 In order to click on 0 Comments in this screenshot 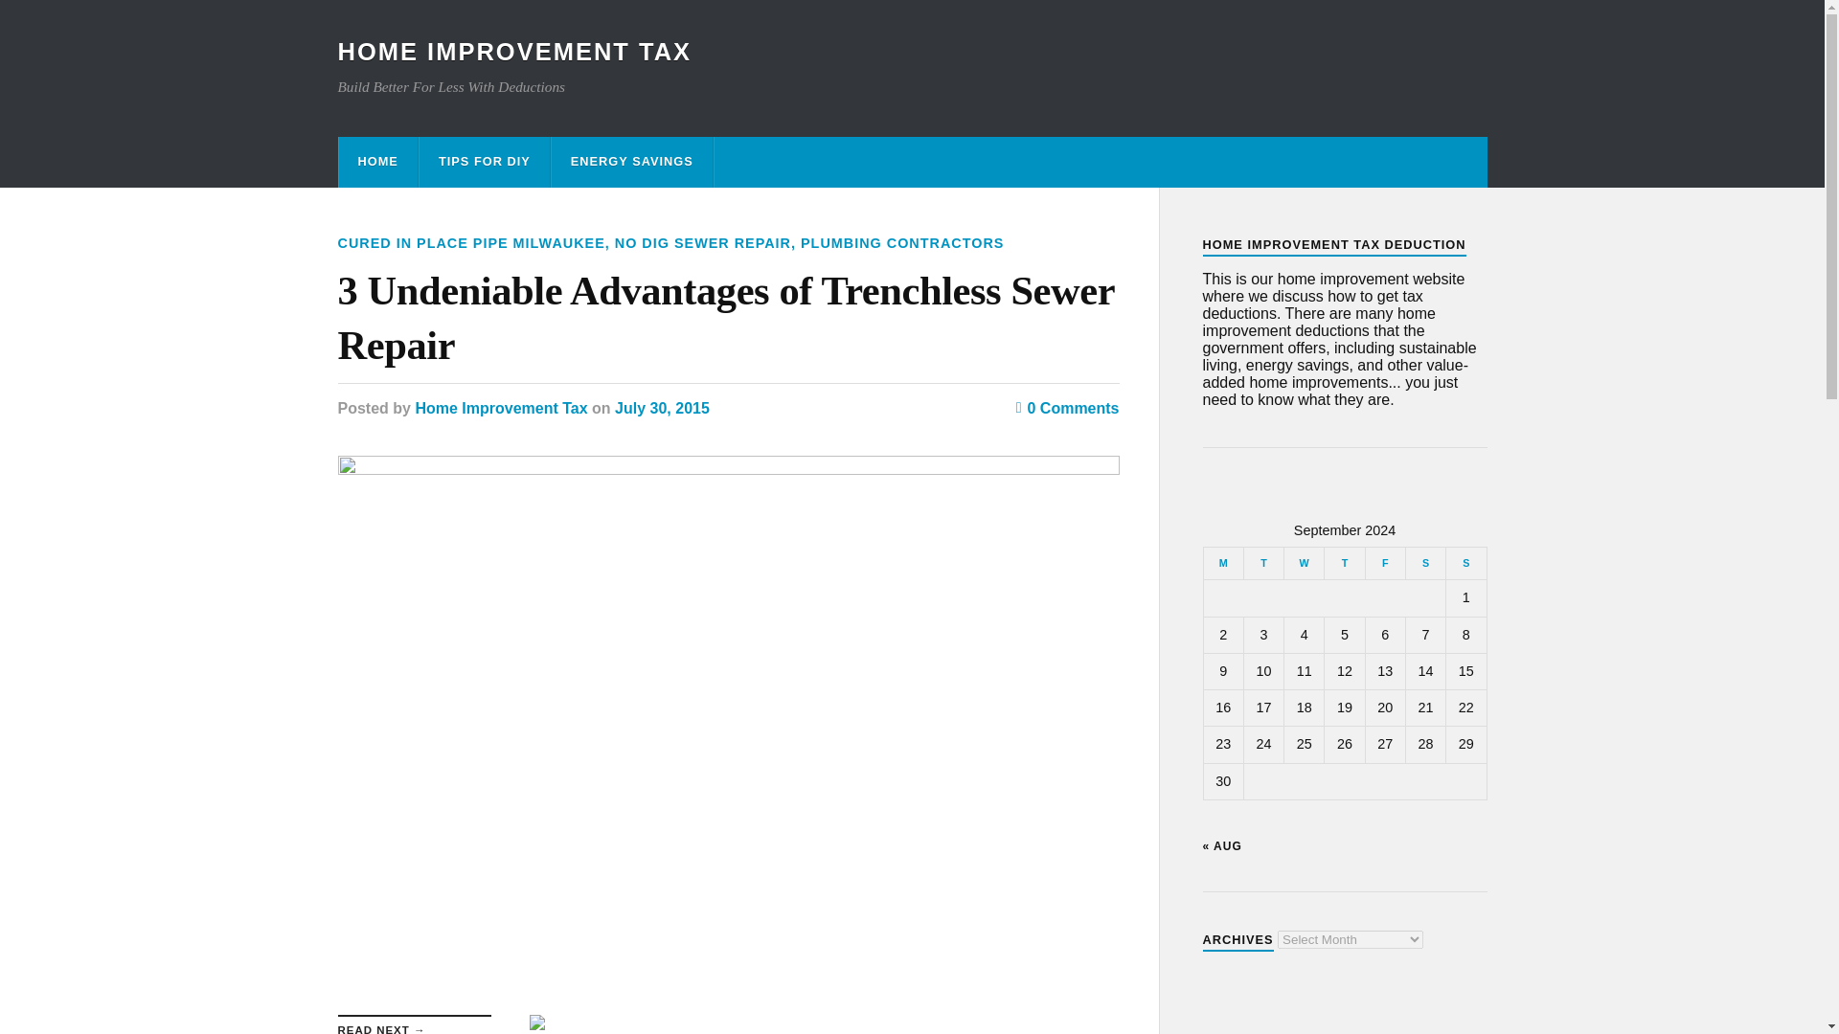, I will do `click(1068, 408)`.